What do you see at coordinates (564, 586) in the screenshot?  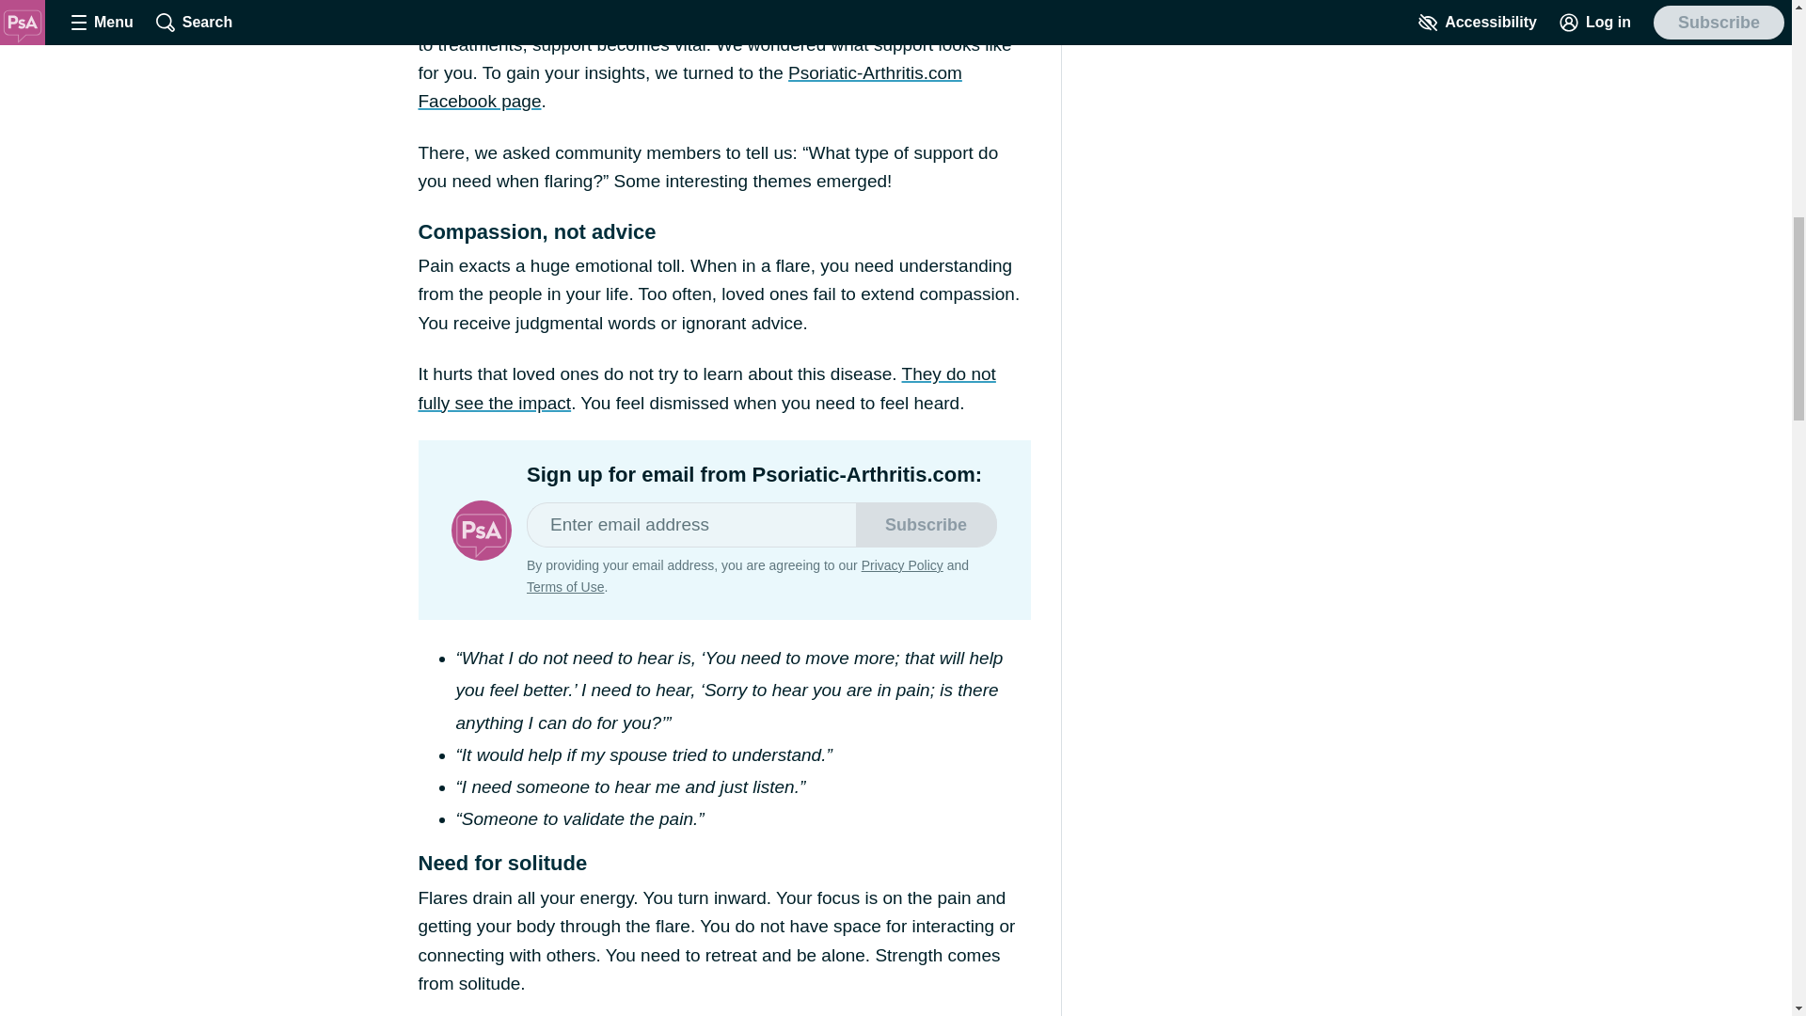 I see `Terms of Use` at bounding box center [564, 586].